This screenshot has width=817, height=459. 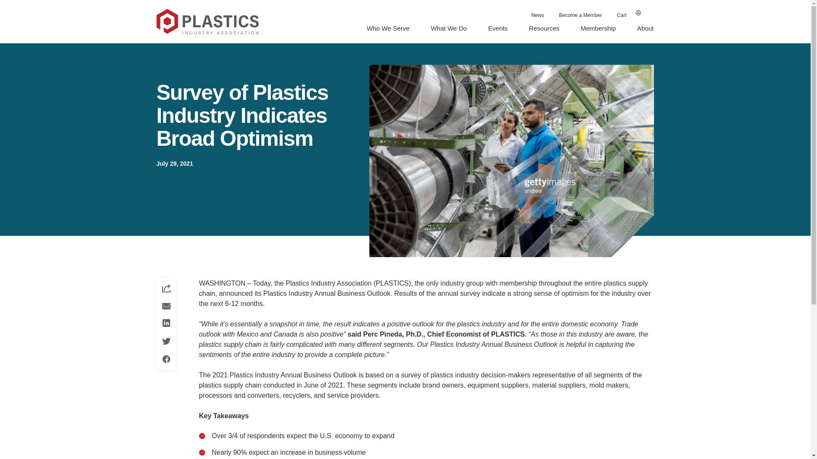 I want to click on Cart, so click(x=622, y=15).